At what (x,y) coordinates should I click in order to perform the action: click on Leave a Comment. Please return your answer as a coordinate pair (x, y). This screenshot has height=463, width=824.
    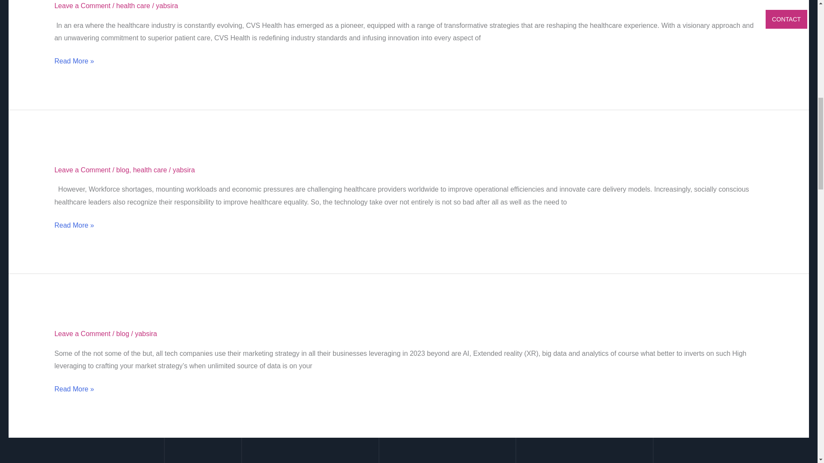
    Looking at the image, I should click on (82, 334).